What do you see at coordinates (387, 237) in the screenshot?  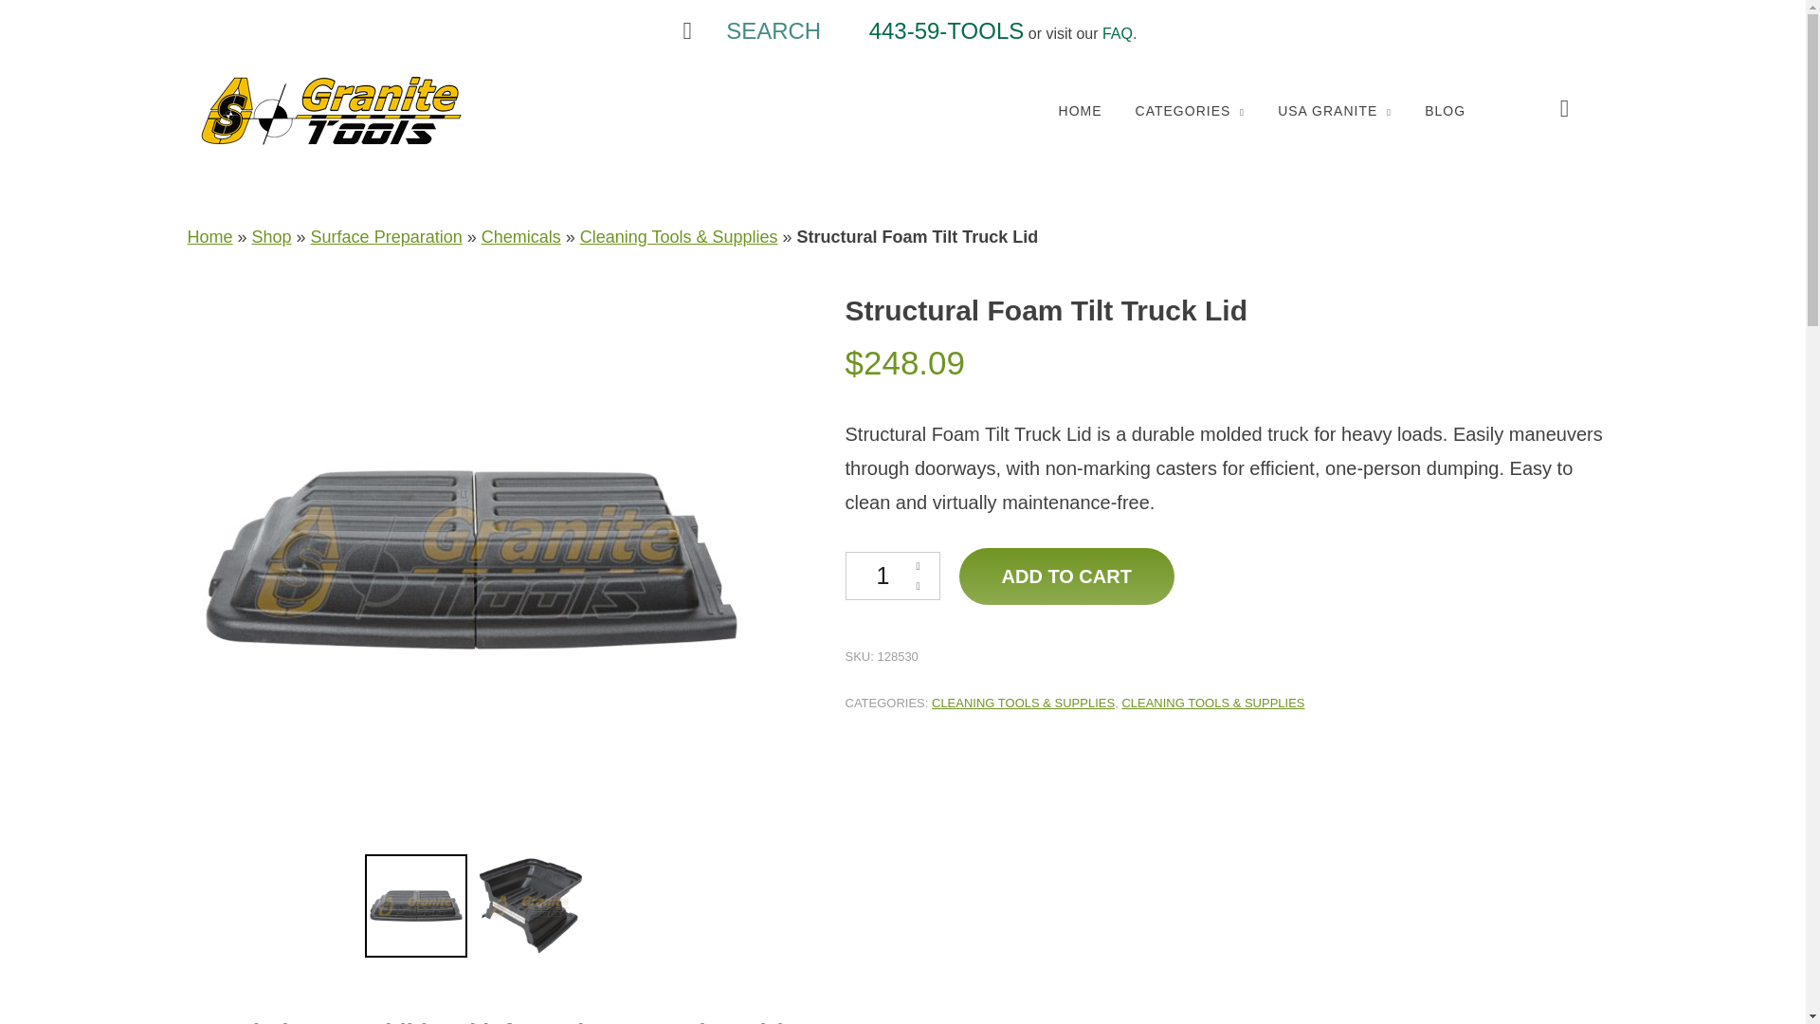 I see `Surface Preparation` at bounding box center [387, 237].